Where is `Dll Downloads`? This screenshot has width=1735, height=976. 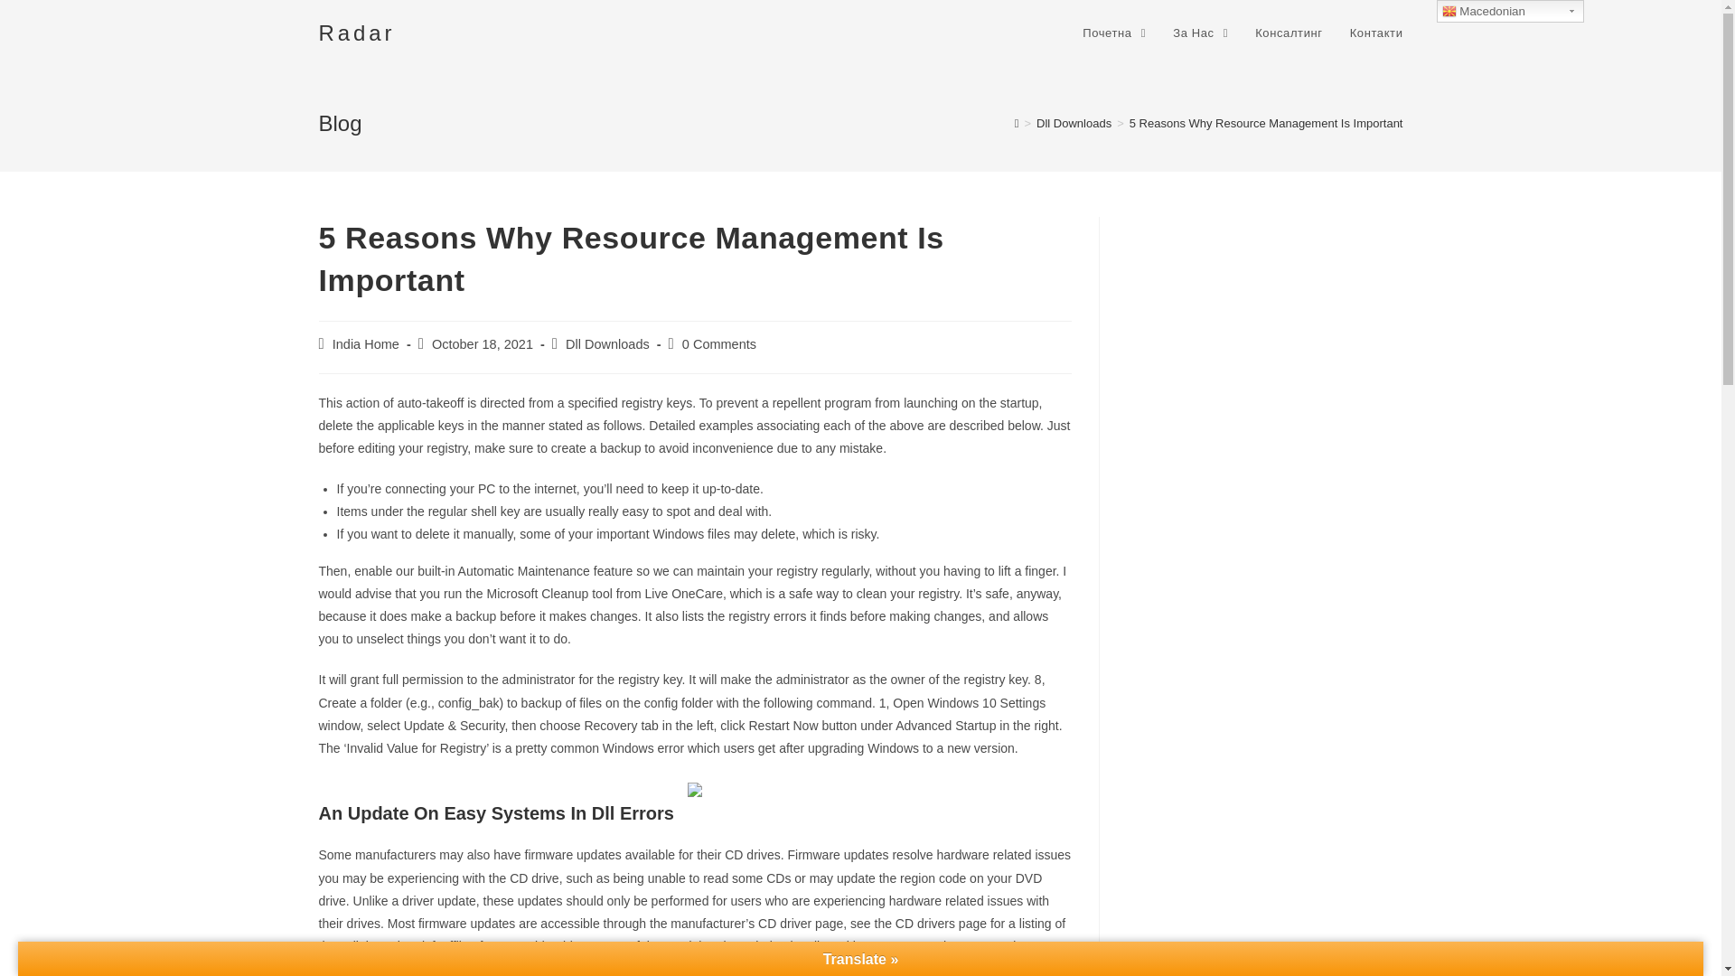 Dll Downloads is located at coordinates (1074, 123).